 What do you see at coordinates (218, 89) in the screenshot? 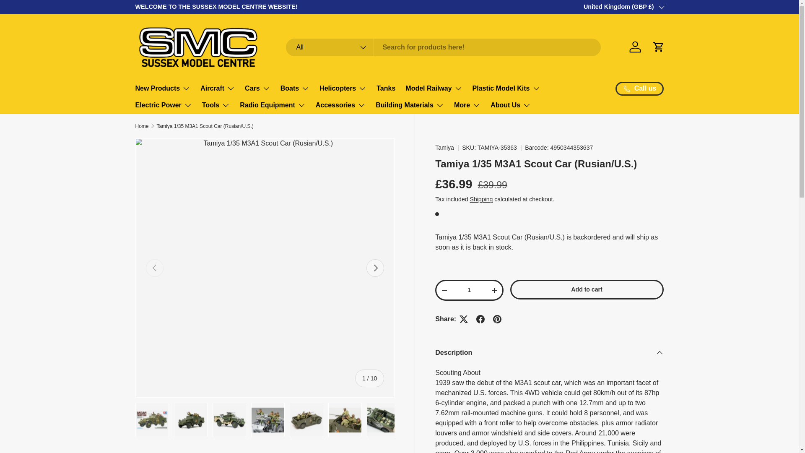
I see `Aircraft` at bounding box center [218, 89].